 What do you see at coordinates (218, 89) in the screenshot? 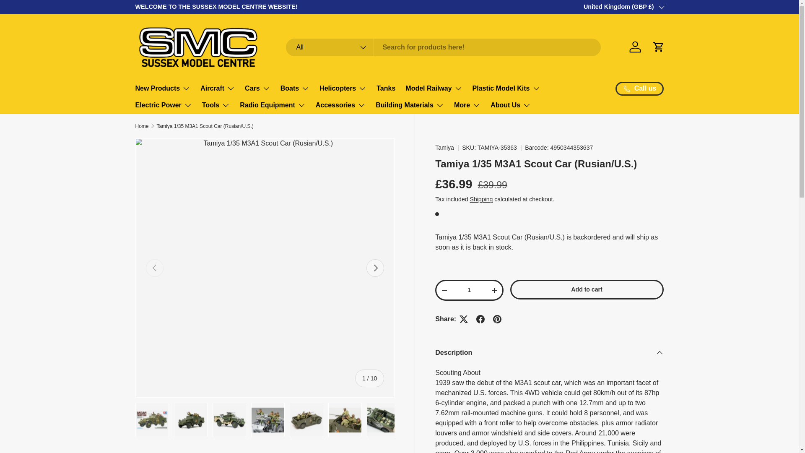
I see `Aircraft` at bounding box center [218, 89].